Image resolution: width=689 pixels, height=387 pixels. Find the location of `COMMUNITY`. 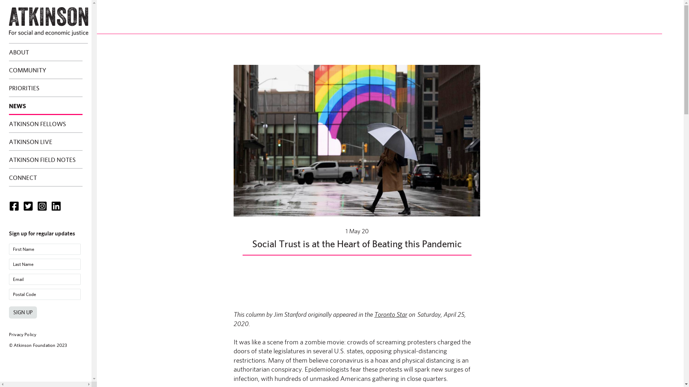

COMMUNITY is located at coordinates (46, 70).